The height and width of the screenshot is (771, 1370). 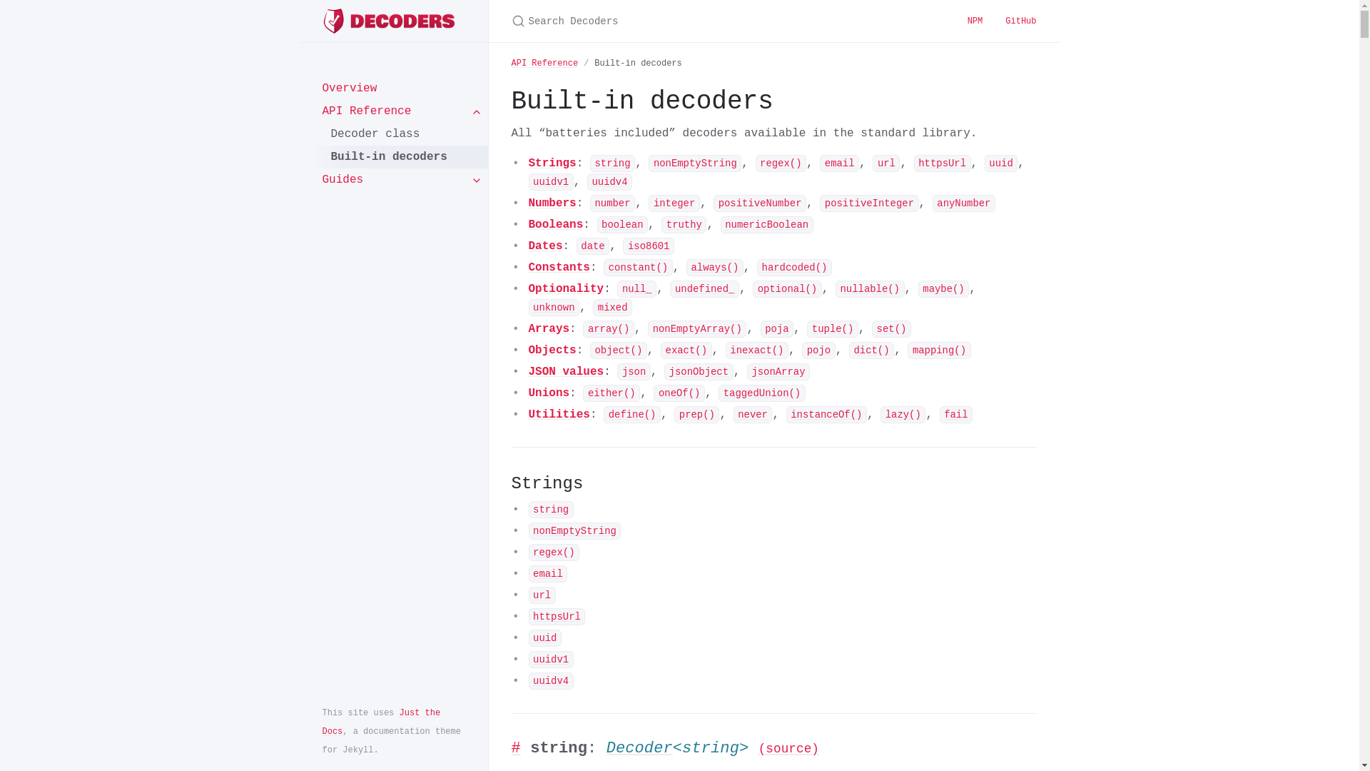 What do you see at coordinates (778, 372) in the screenshot?
I see `jsonArray` at bounding box center [778, 372].